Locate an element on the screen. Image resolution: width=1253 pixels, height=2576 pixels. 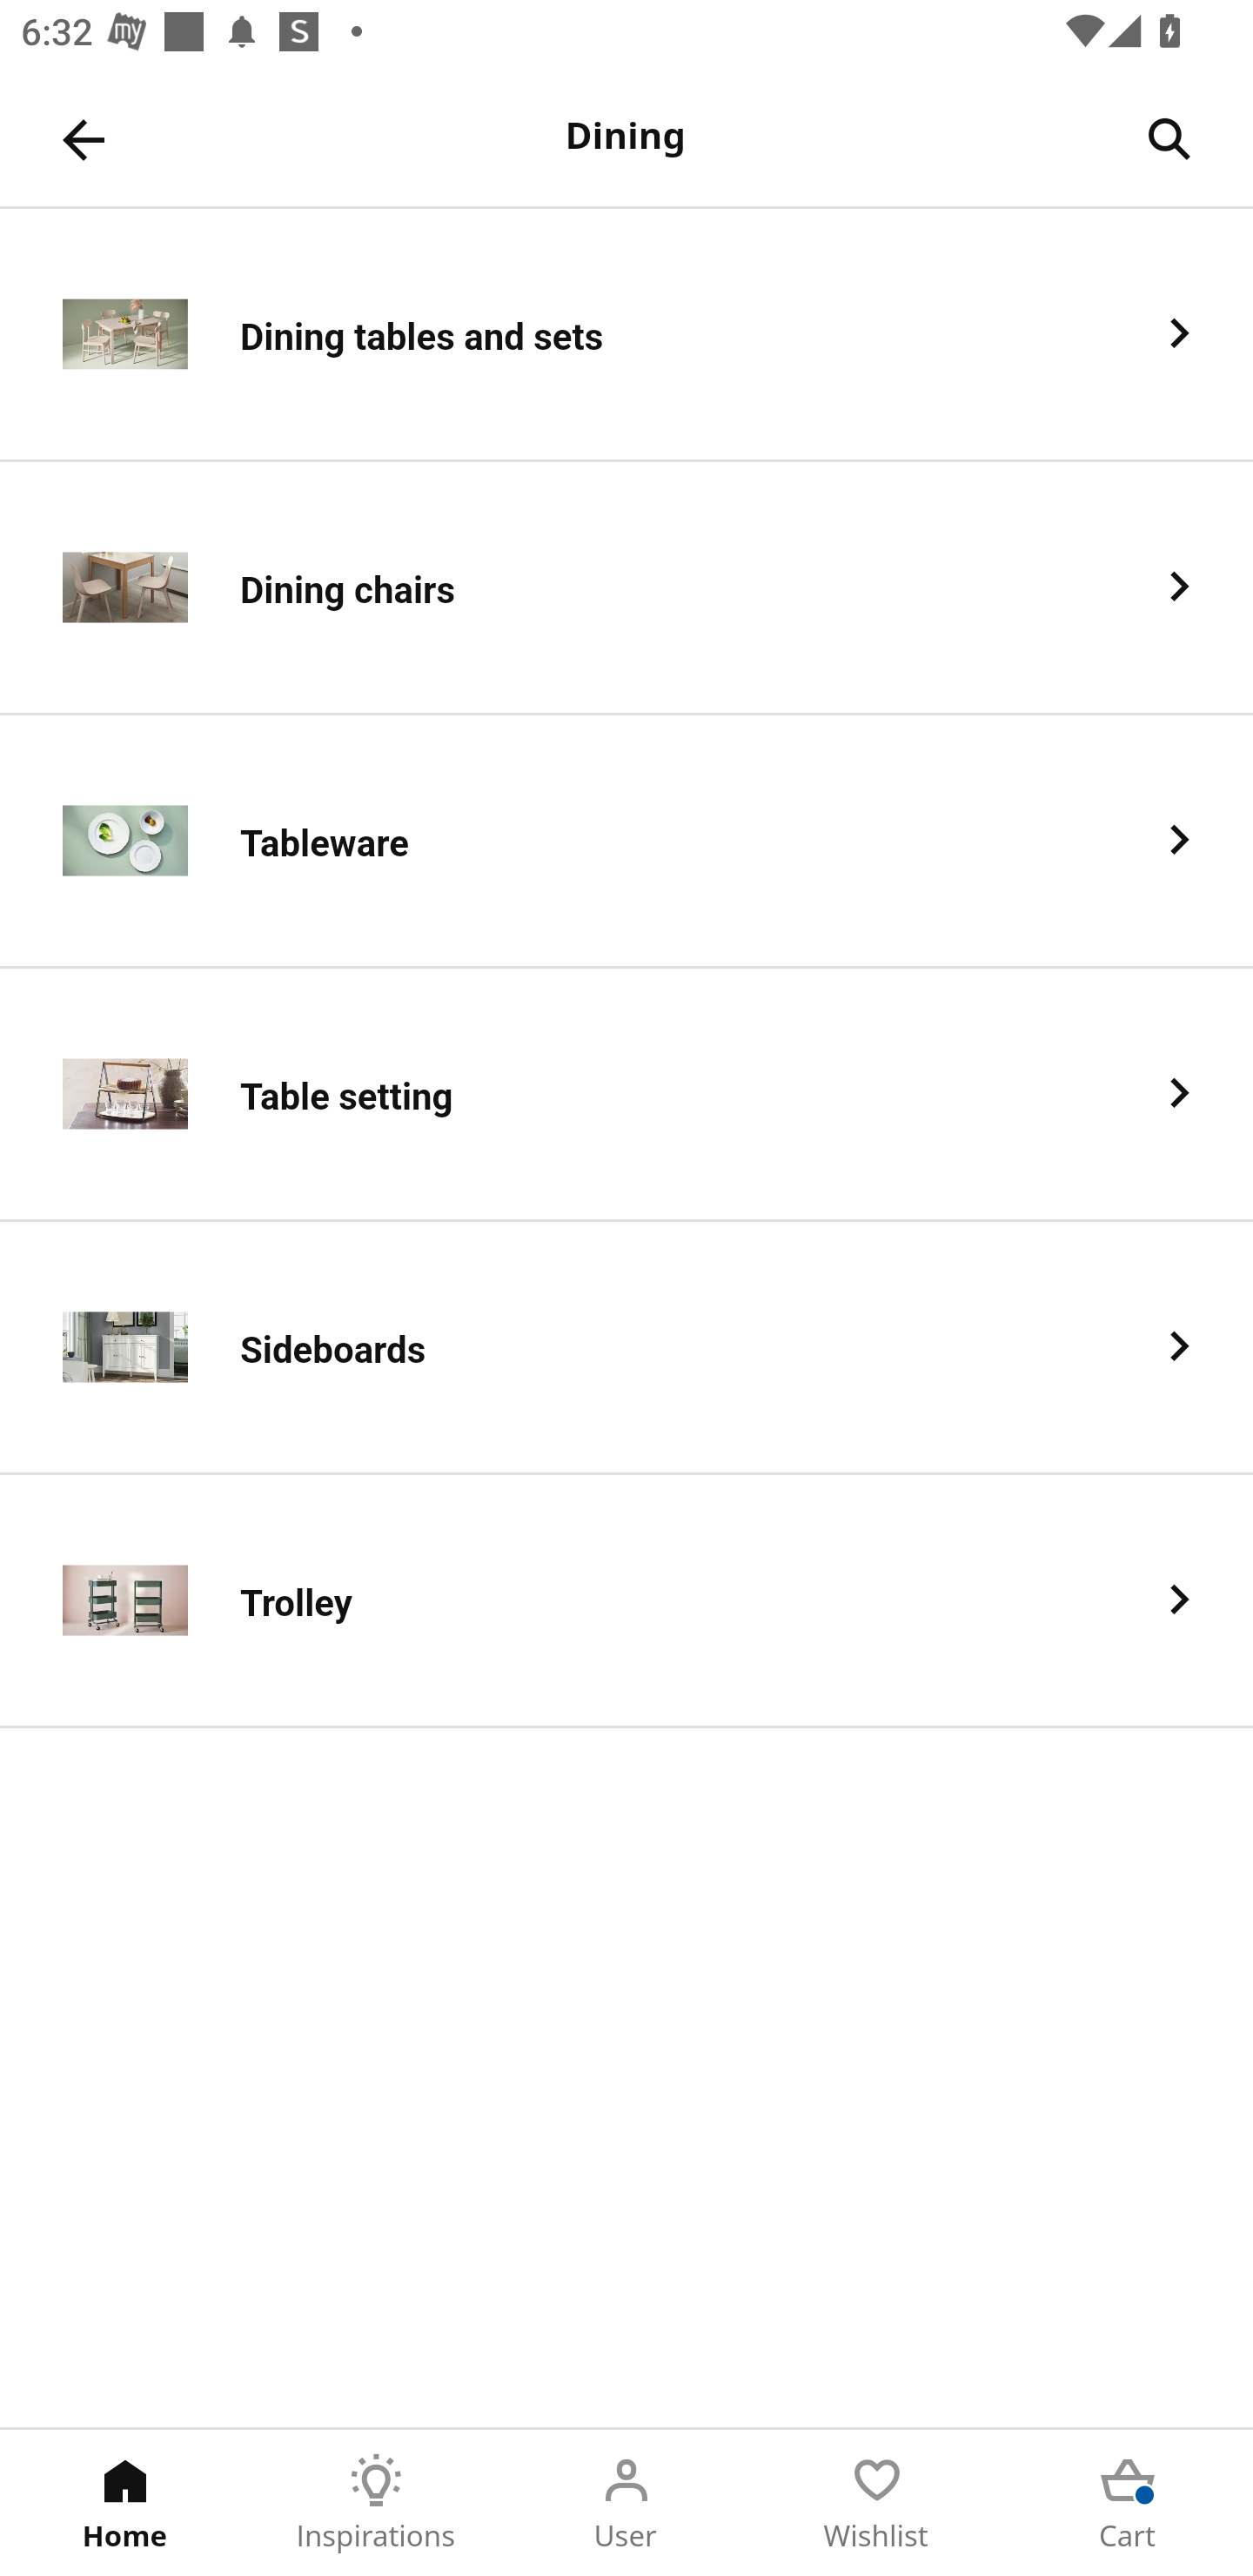
Table setting is located at coordinates (626, 1095).